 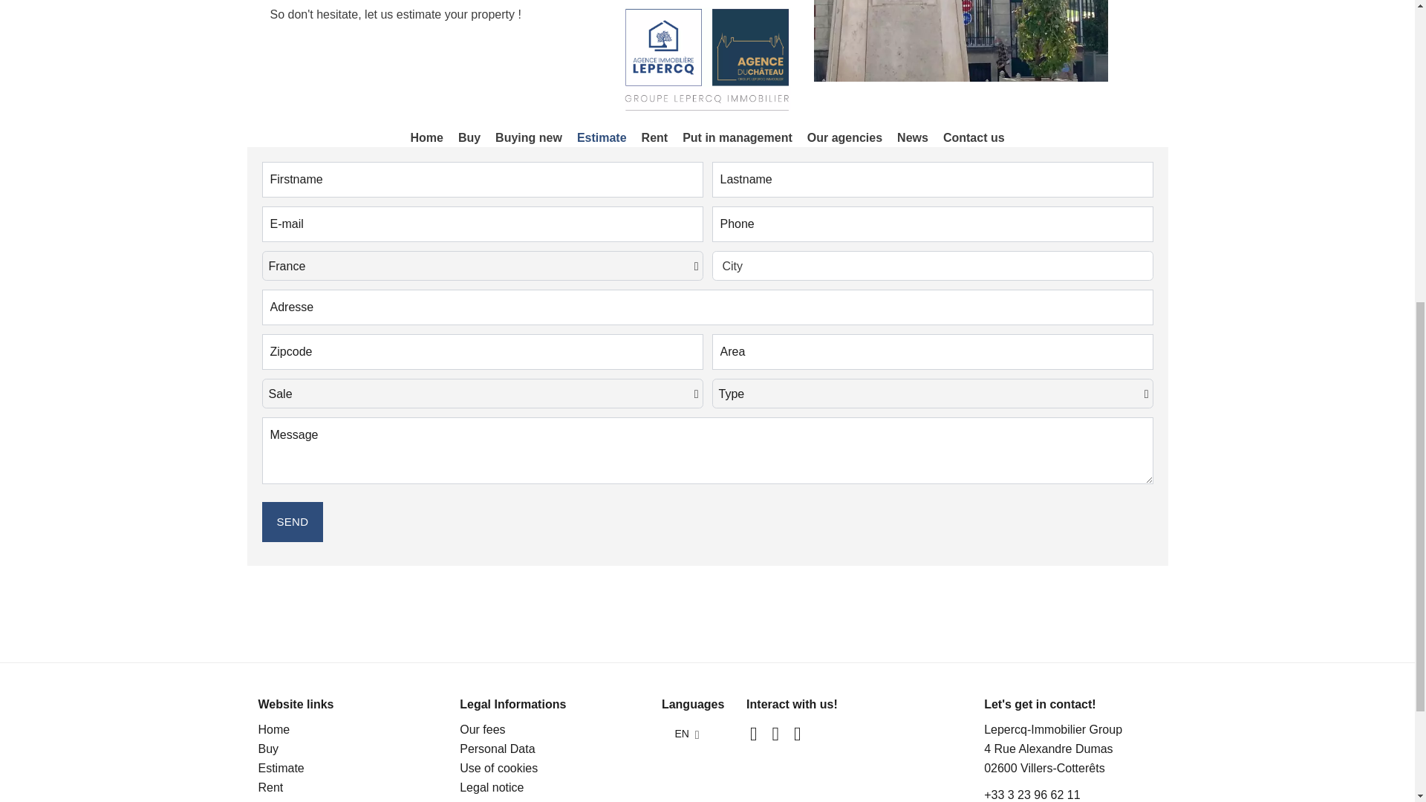 I want to click on Legal notice, so click(x=491, y=787).